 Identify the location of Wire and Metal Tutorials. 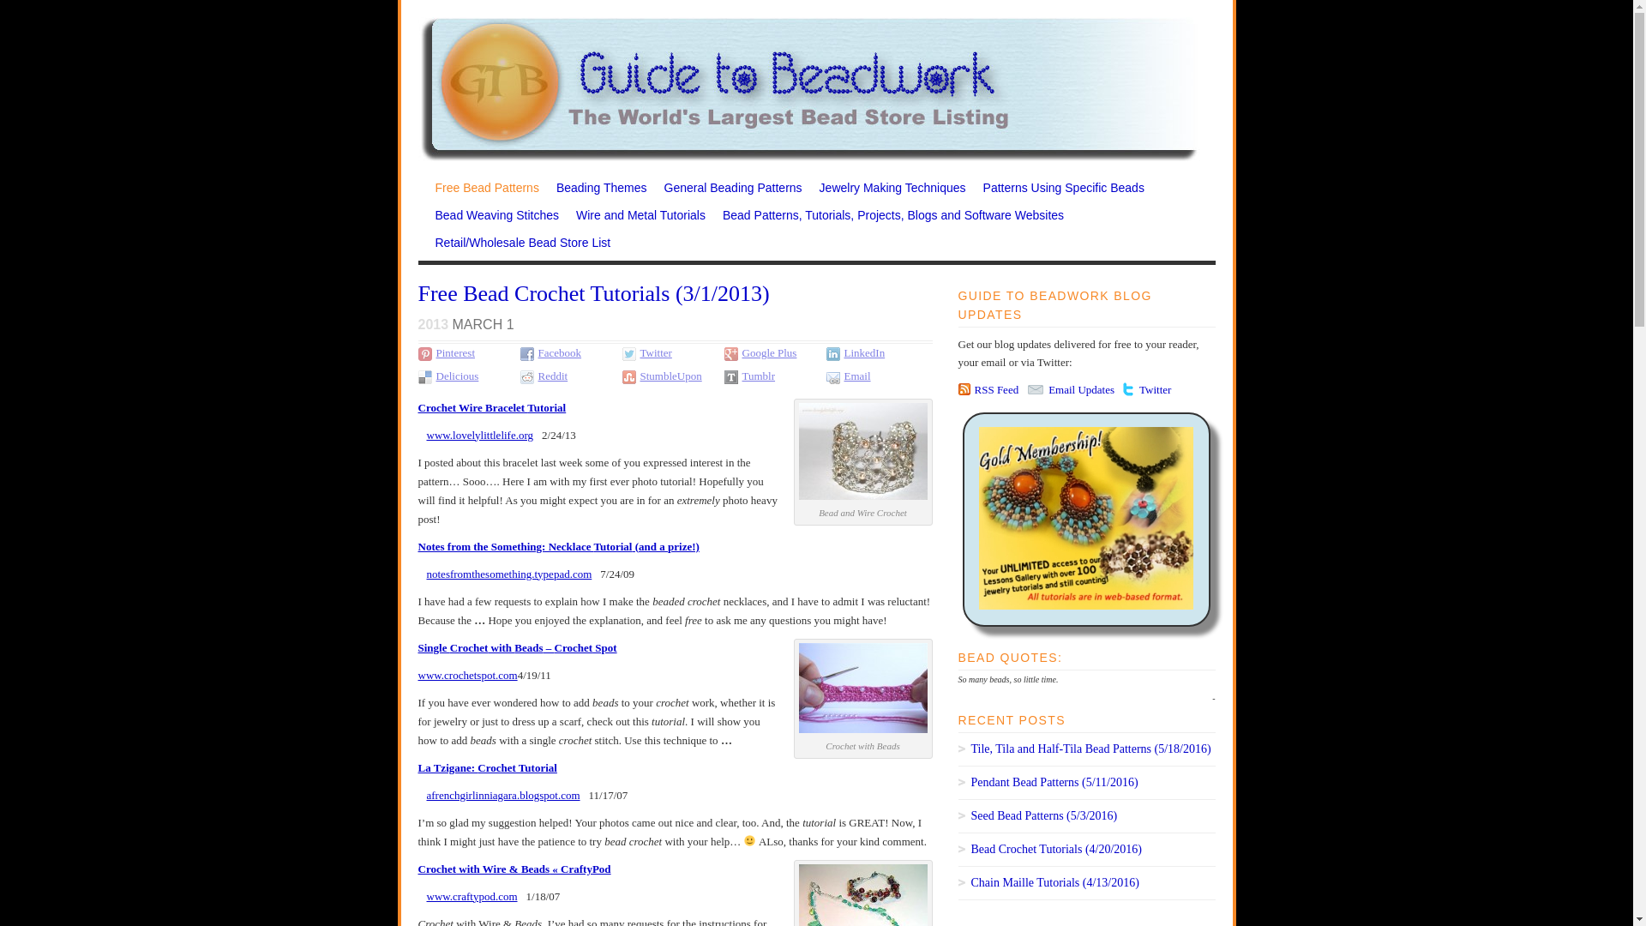
(636, 219).